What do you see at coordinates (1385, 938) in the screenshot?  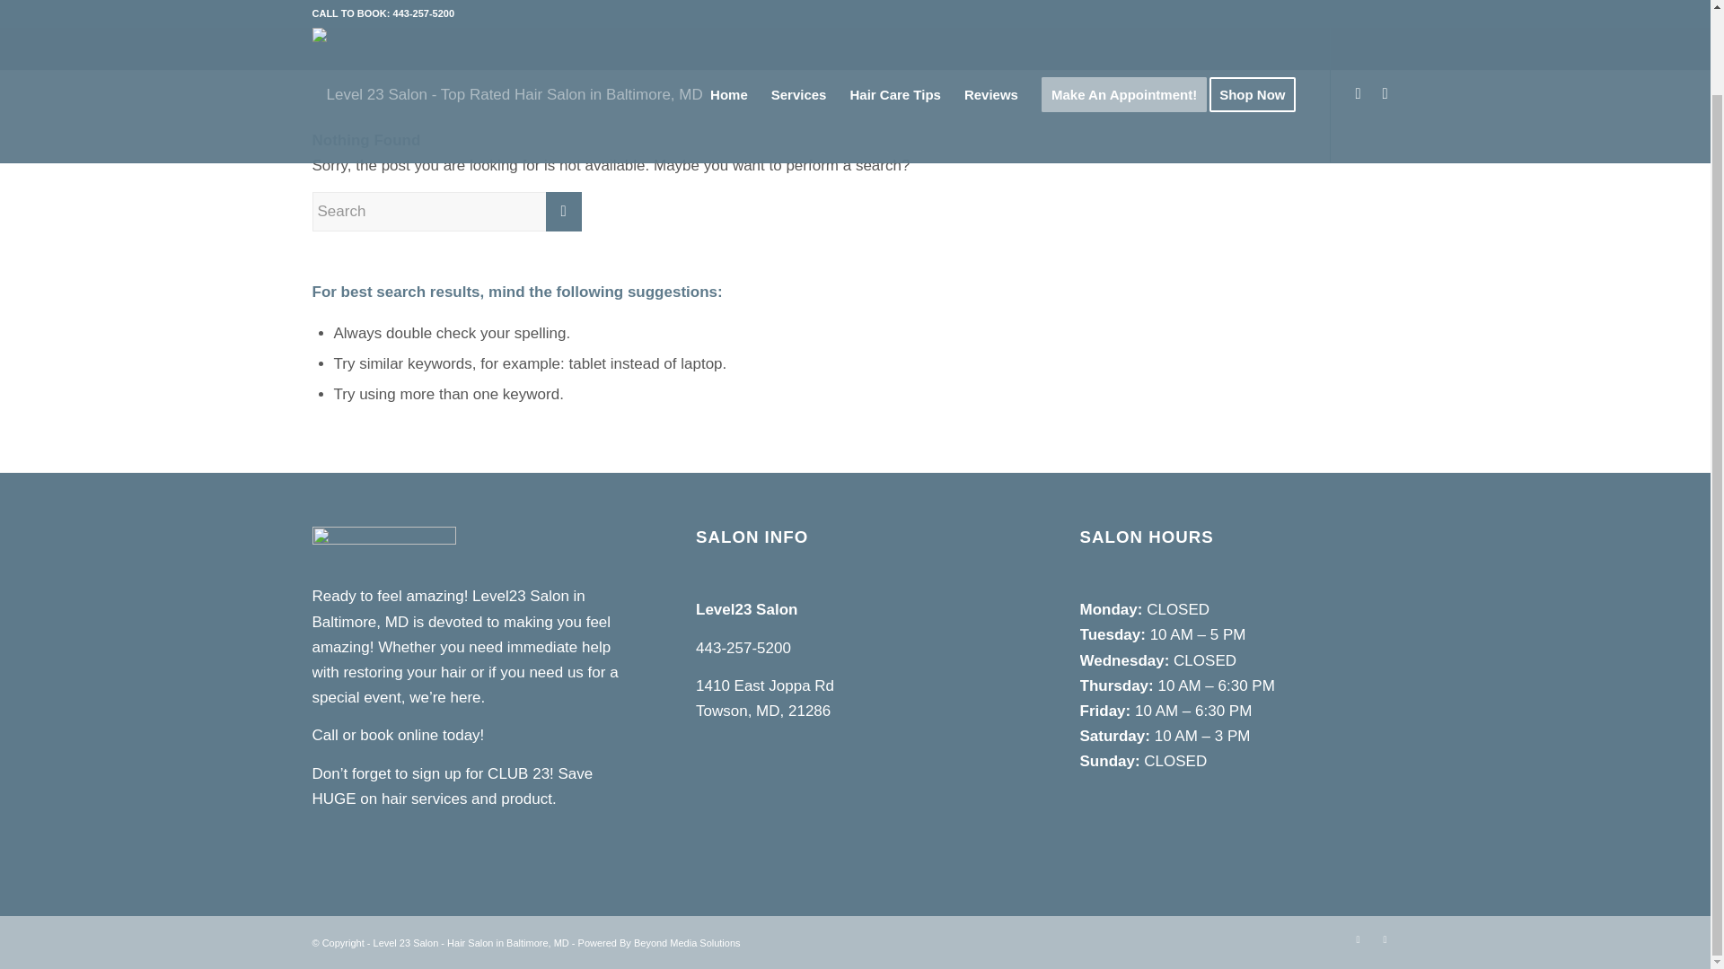 I see `Facebook` at bounding box center [1385, 938].